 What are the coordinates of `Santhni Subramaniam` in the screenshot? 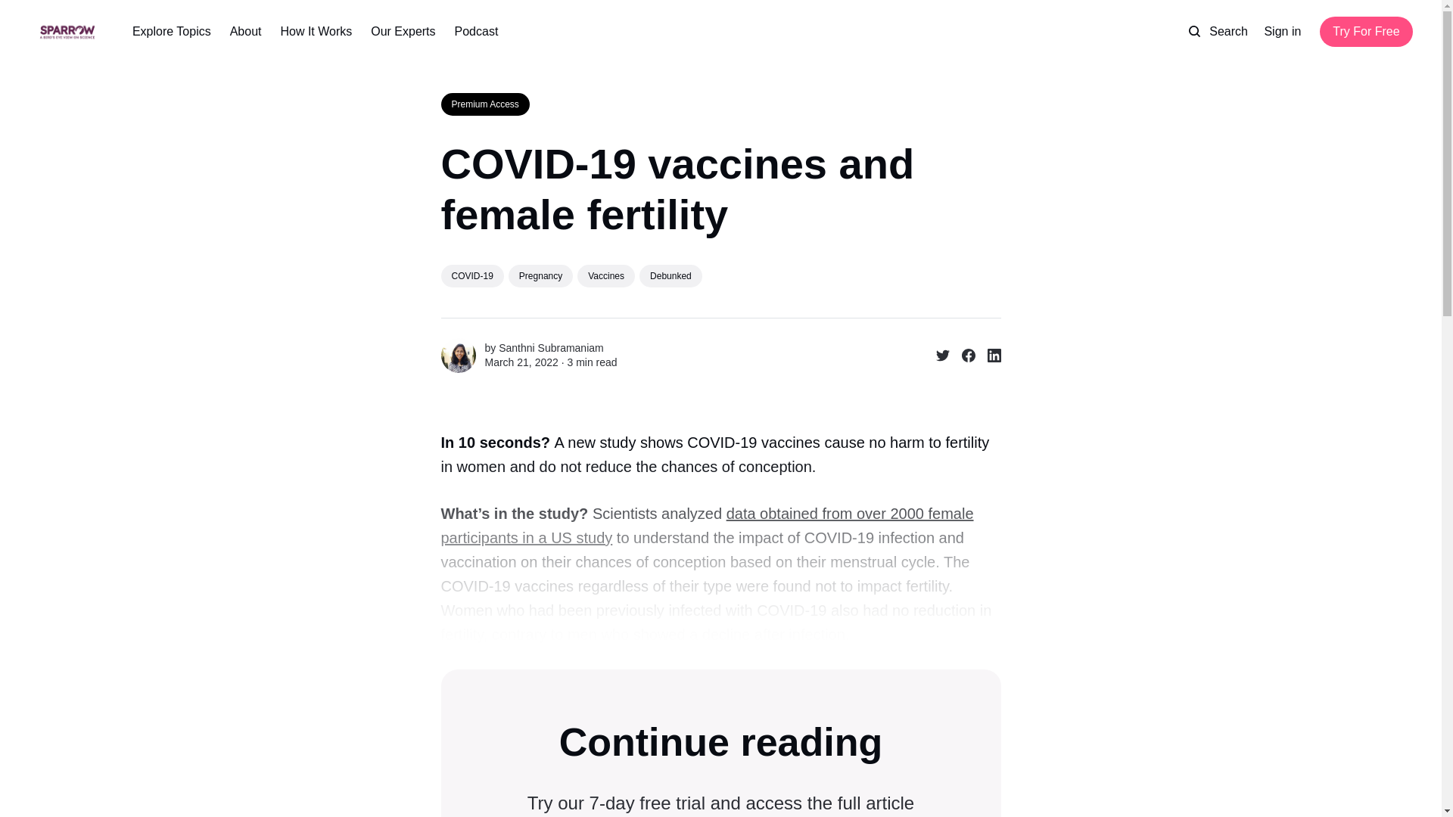 It's located at (551, 348).